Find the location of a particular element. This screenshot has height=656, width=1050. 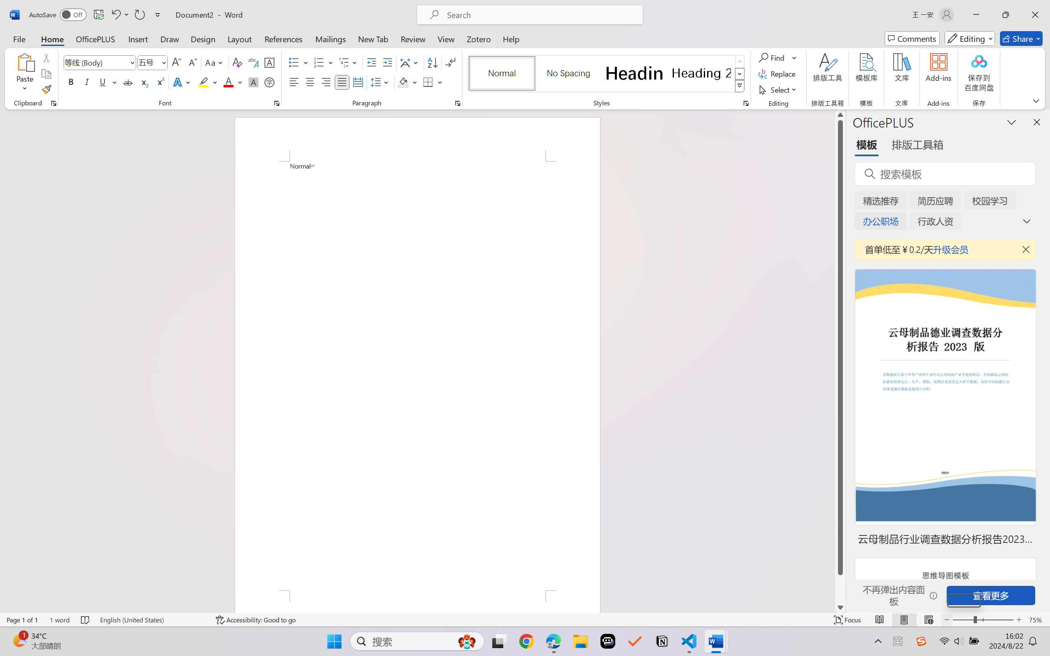

Change Case is located at coordinates (215, 62).